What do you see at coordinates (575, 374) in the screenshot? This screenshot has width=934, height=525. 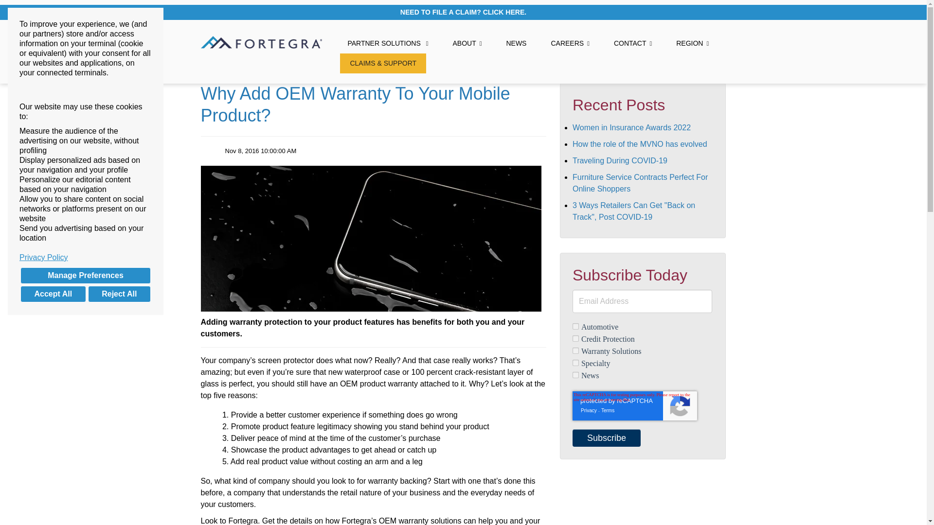 I see `News` at bounding box center [575, 374].